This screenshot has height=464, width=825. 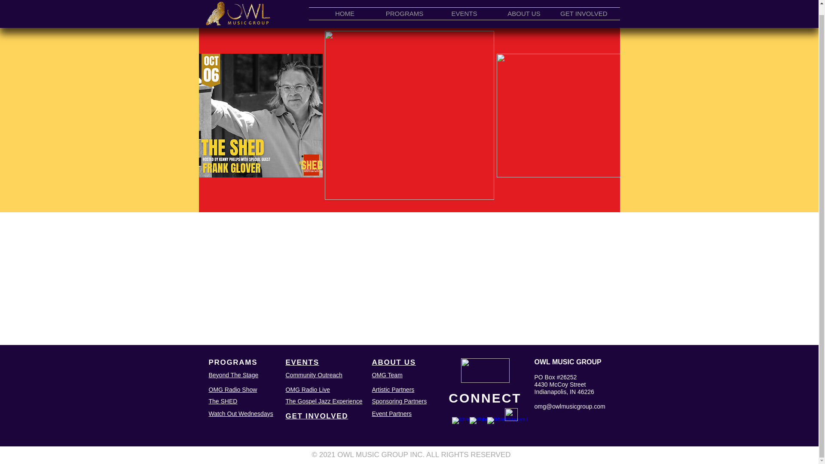 I want to click on HOME, so click(x=345, y=5).